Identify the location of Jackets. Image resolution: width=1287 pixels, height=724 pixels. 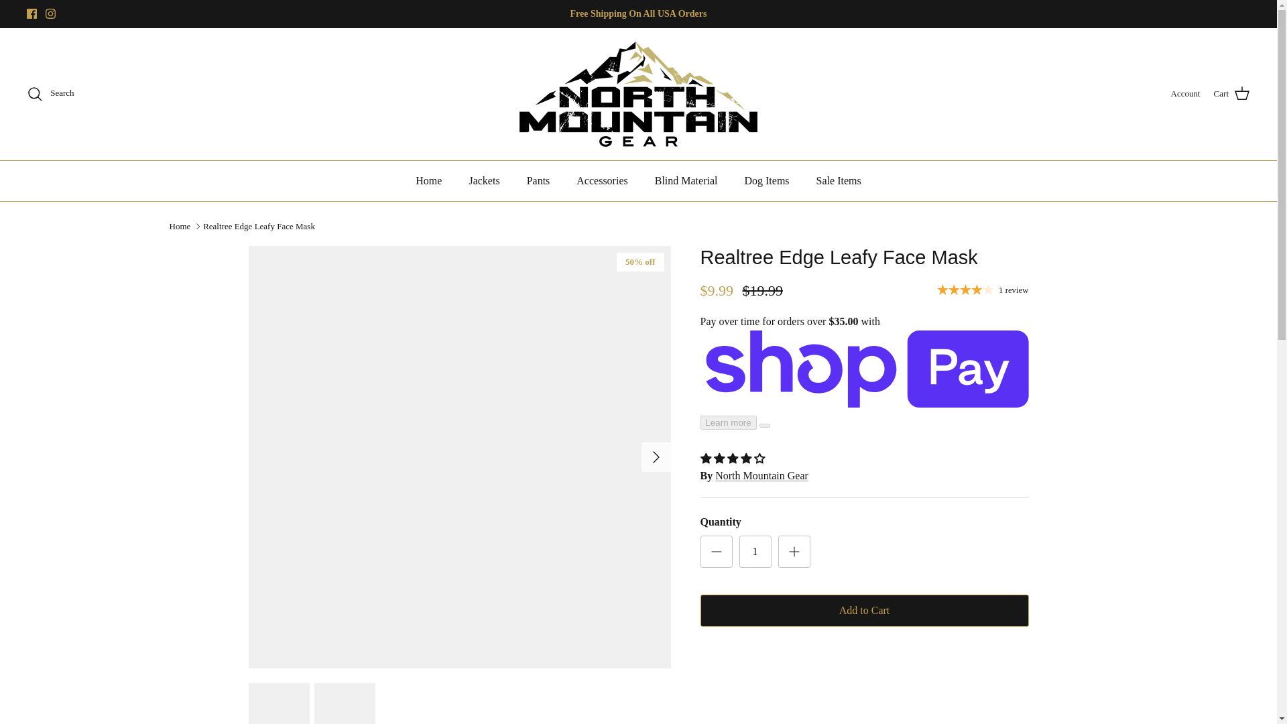
(484, 181).